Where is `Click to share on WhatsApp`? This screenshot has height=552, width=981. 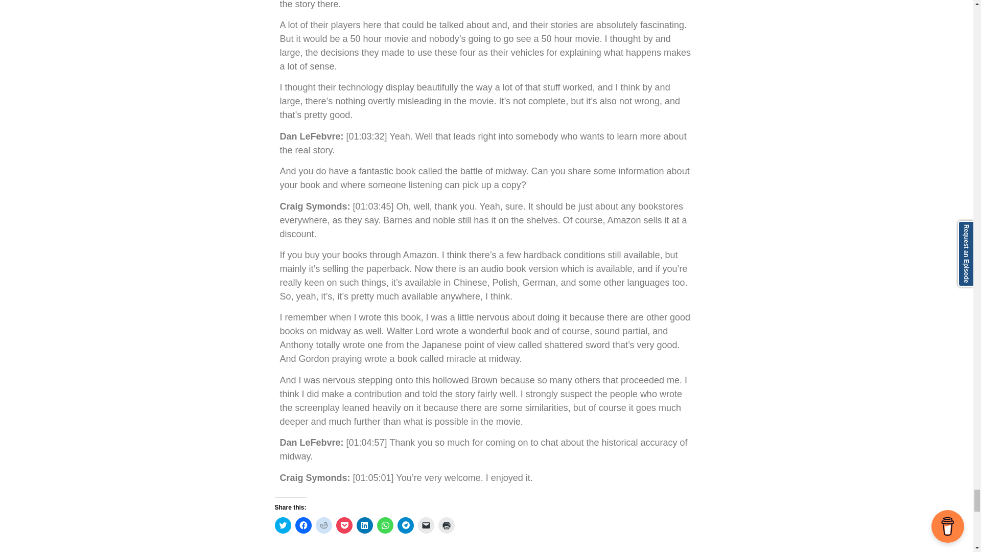 Click to share on WhatsApp is located at coordinates (385, 525).